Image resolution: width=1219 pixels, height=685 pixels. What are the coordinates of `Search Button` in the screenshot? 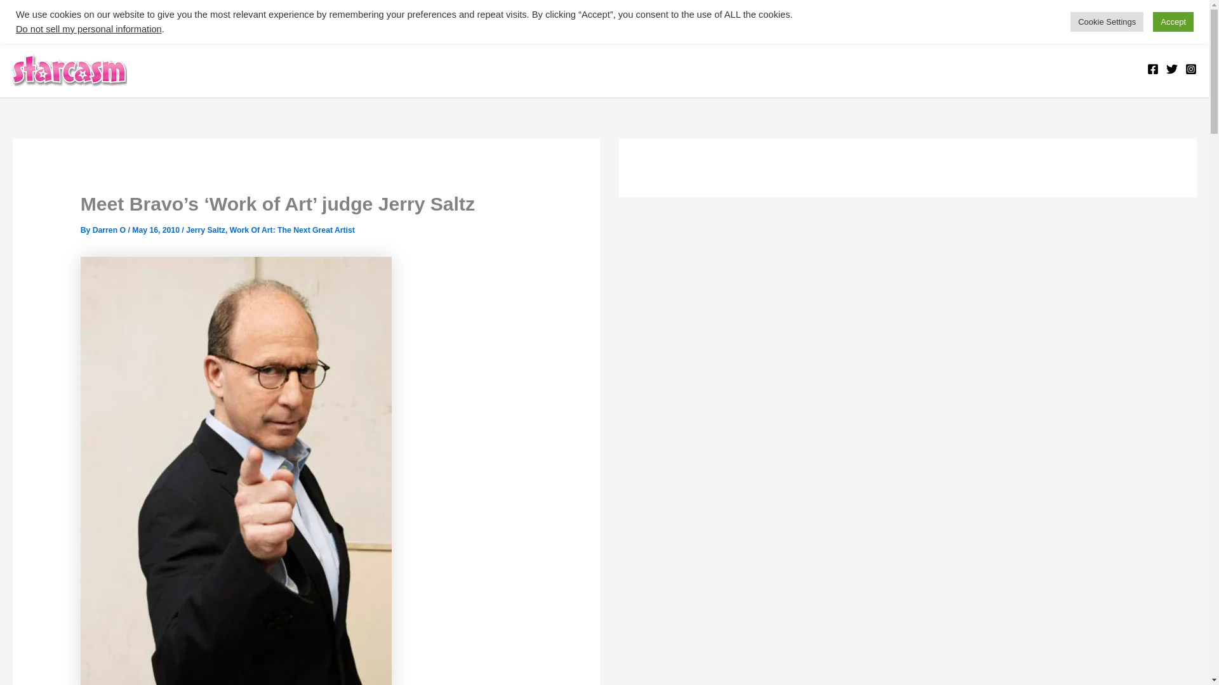 It's located at (1185, 27).